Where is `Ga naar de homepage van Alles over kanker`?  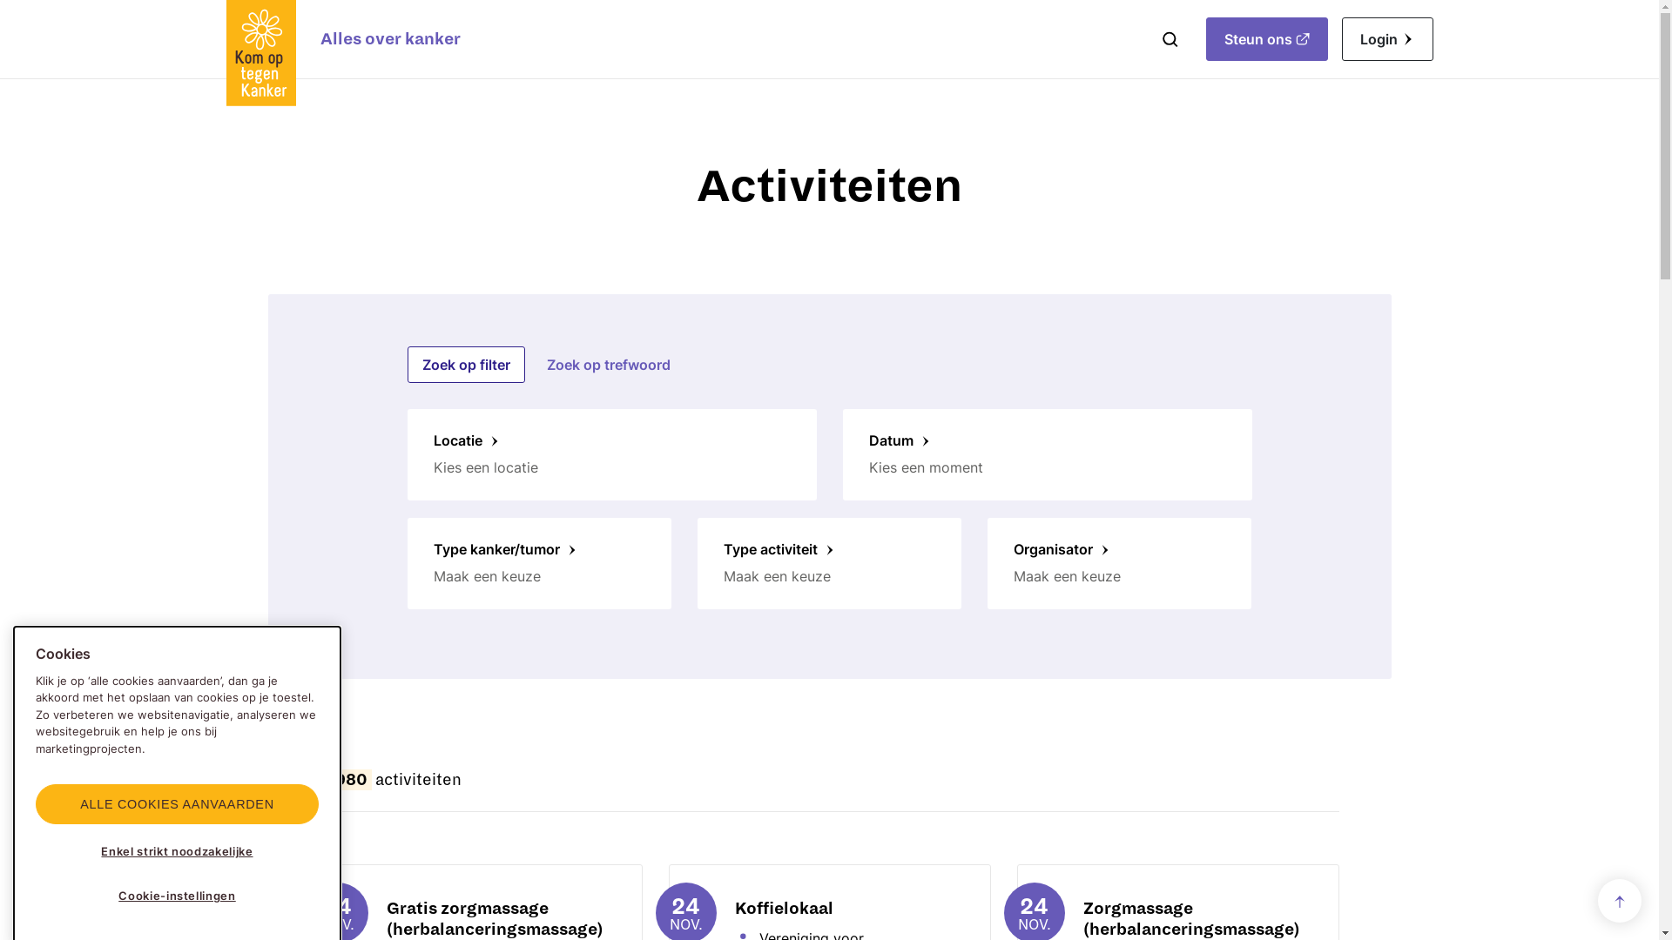 Ga naar de homepage van Alles over kanker is located at coordinates (261, 53).